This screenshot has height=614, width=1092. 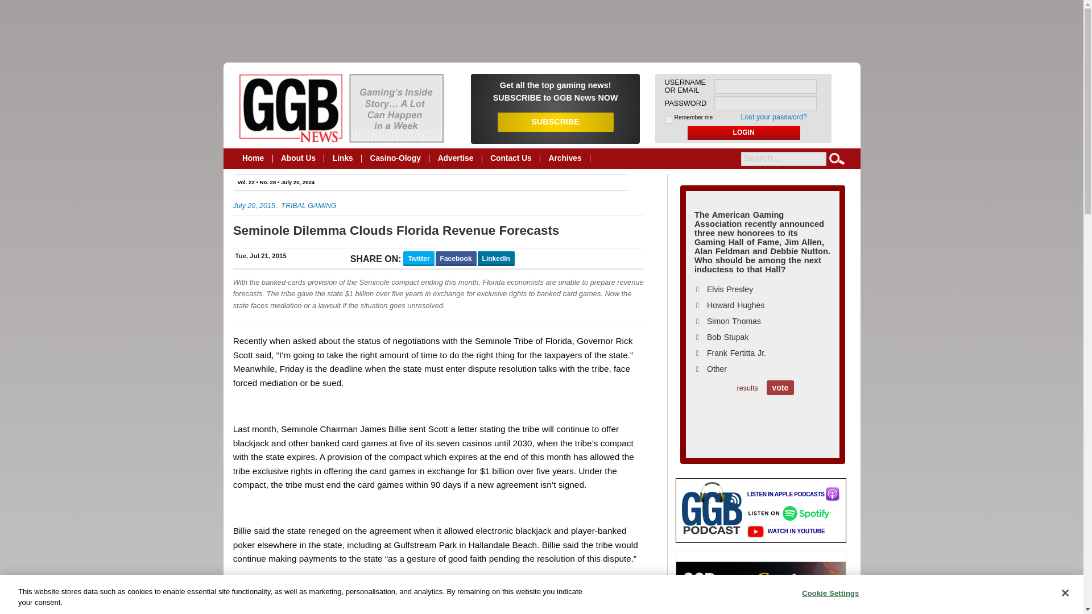 I want to click on LISTEN IN APPLE PODCASTS, so click(x=793, y=495).